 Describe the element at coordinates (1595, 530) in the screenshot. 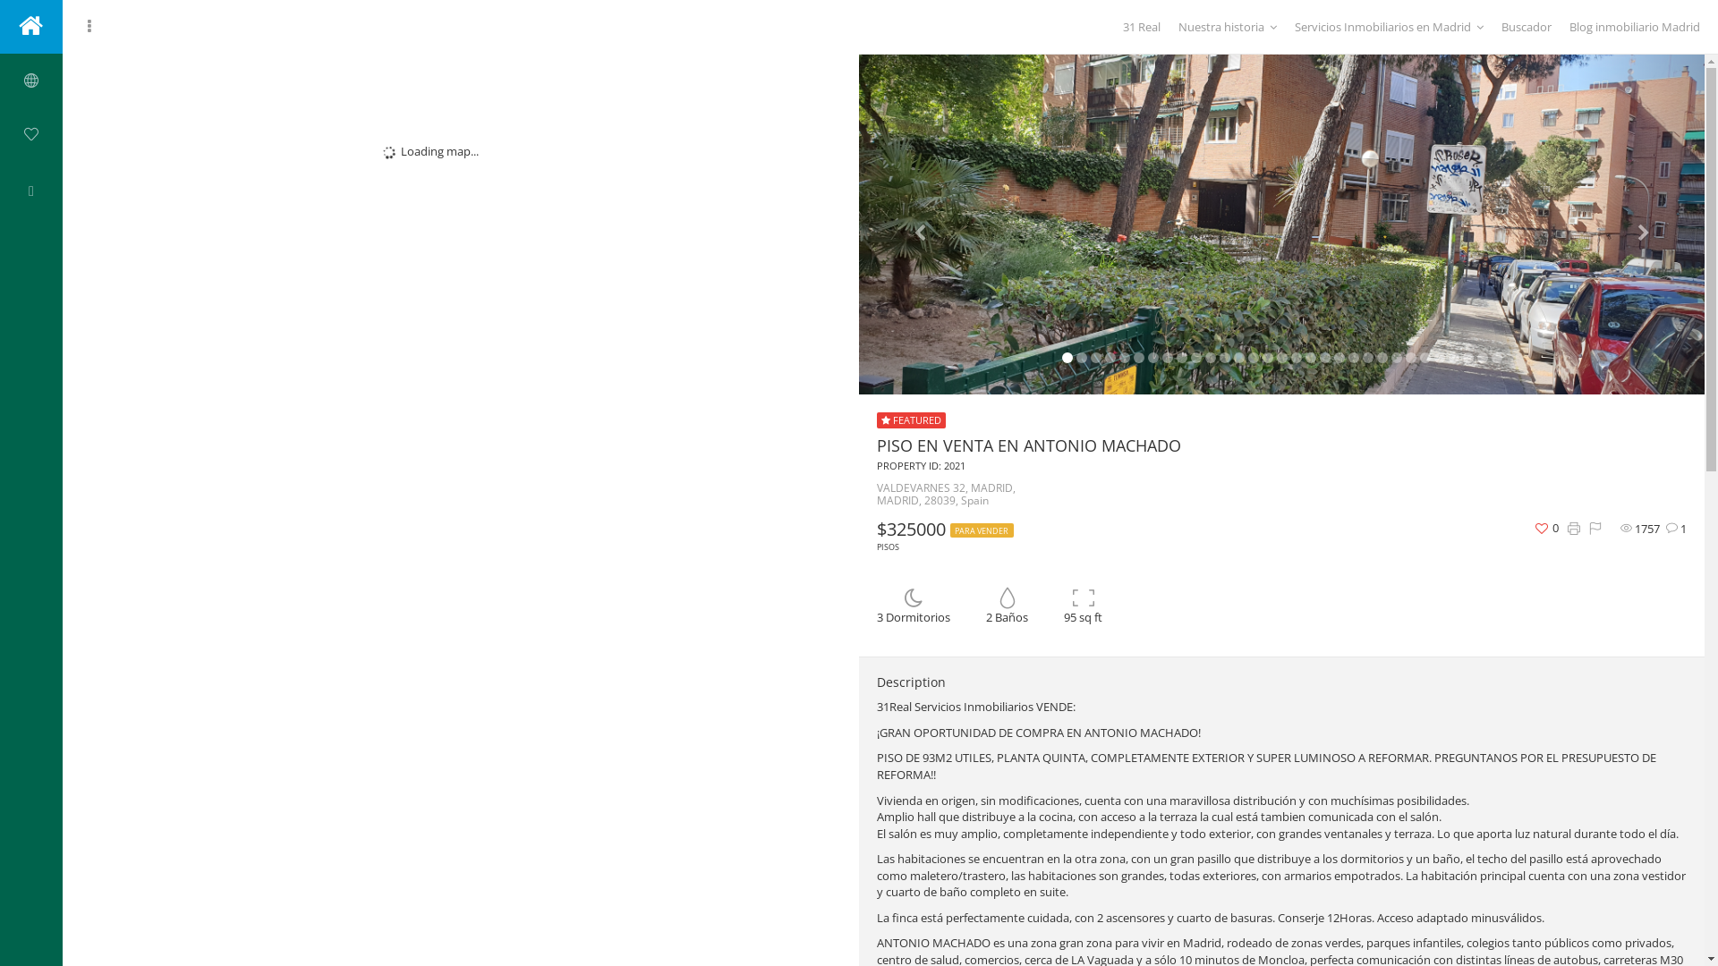

I see `Report this property listing` at that location.